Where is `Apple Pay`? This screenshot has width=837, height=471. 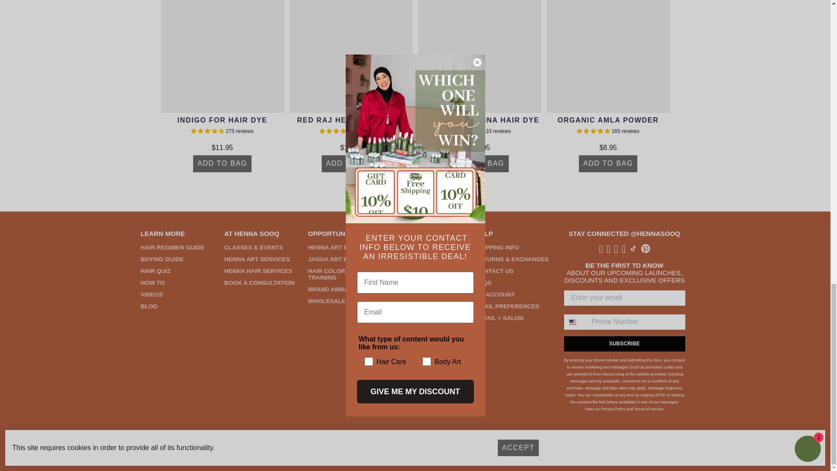
Apple Pay is located at coordinates (169, 451).